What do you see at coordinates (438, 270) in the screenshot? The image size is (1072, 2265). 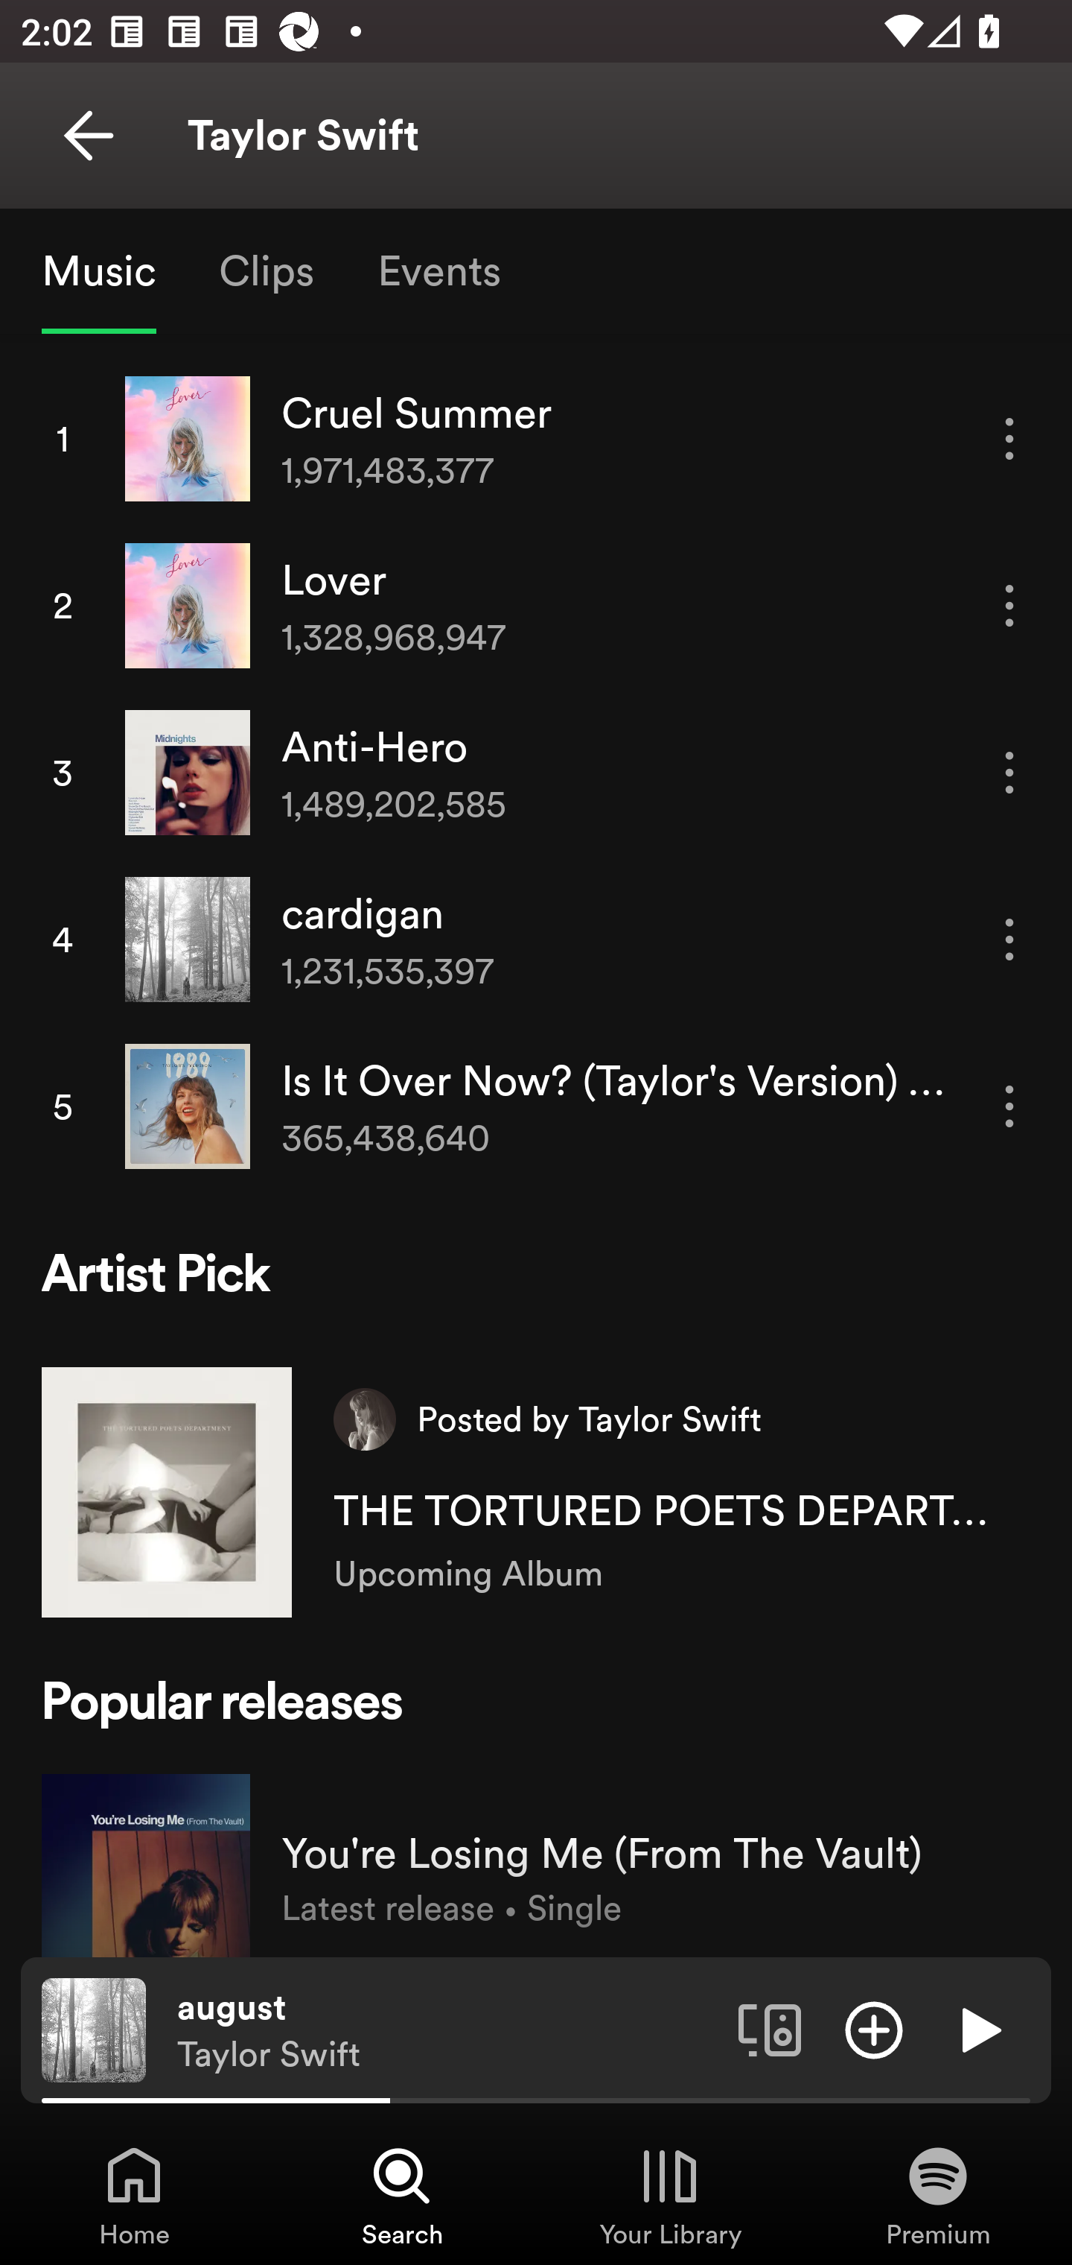 I see `Events` at bounding box center [438, 270].